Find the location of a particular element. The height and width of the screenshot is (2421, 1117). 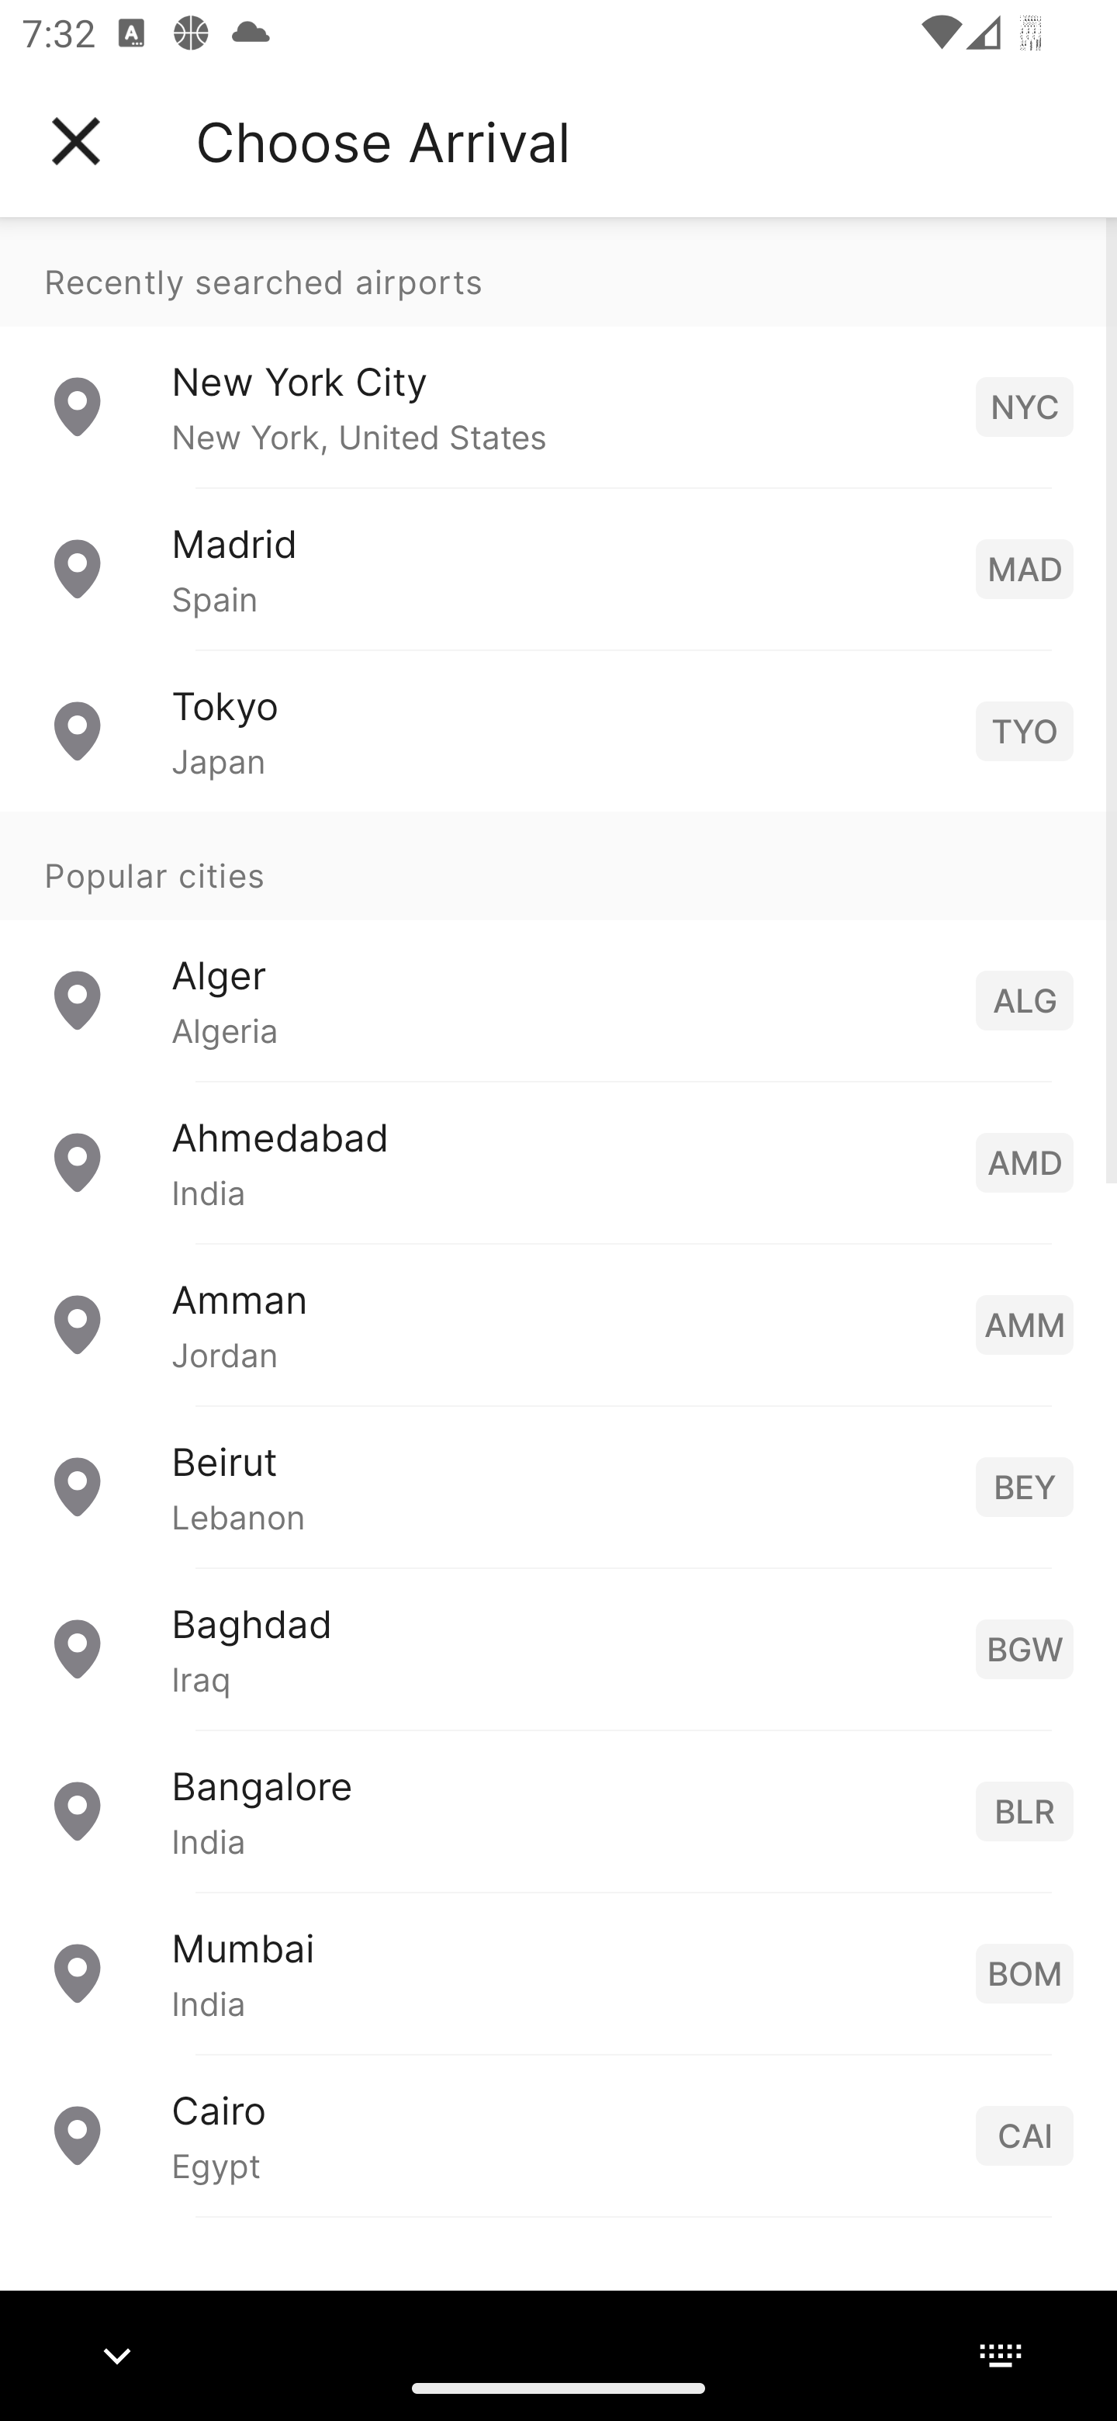

Recently searched airports is located at coordinates (558, 272).